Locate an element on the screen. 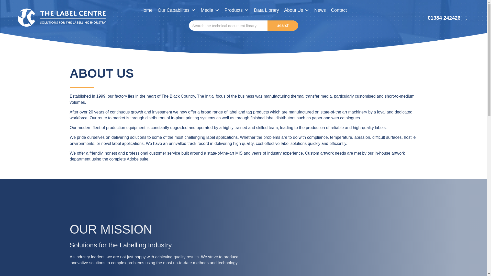 The image size is (491, 276). Products is located at coordinates (237, 10).